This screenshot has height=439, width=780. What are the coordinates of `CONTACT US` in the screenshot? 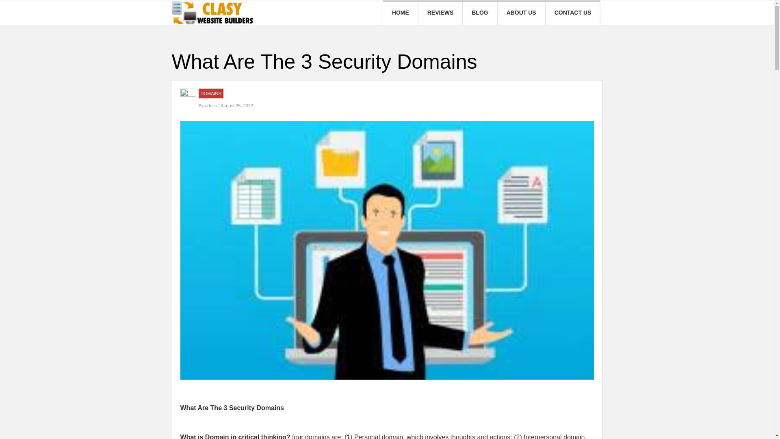 It's located at (573, 12).